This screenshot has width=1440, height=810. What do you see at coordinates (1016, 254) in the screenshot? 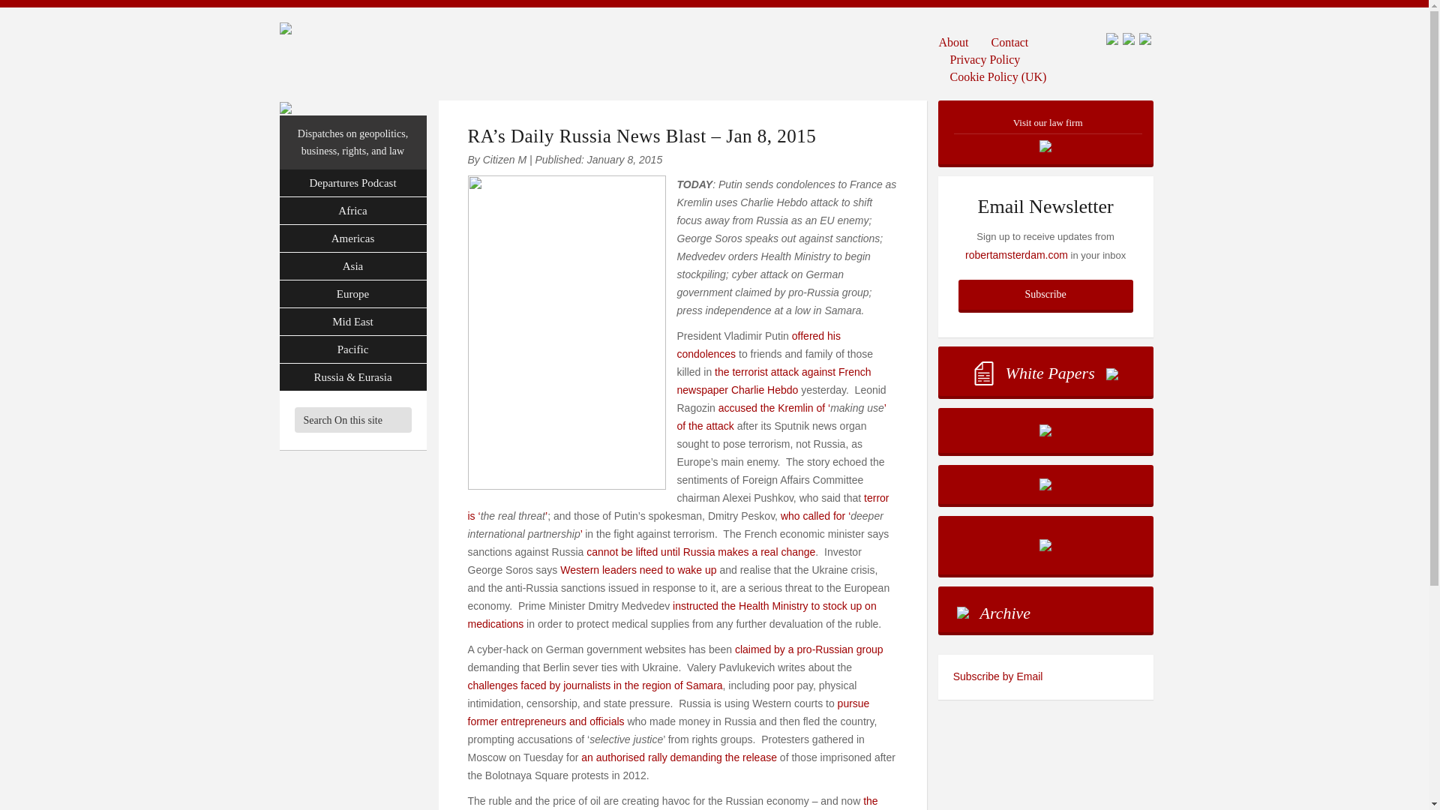
I see `robertamsterdam.com` at bounding box center [1016, 254].